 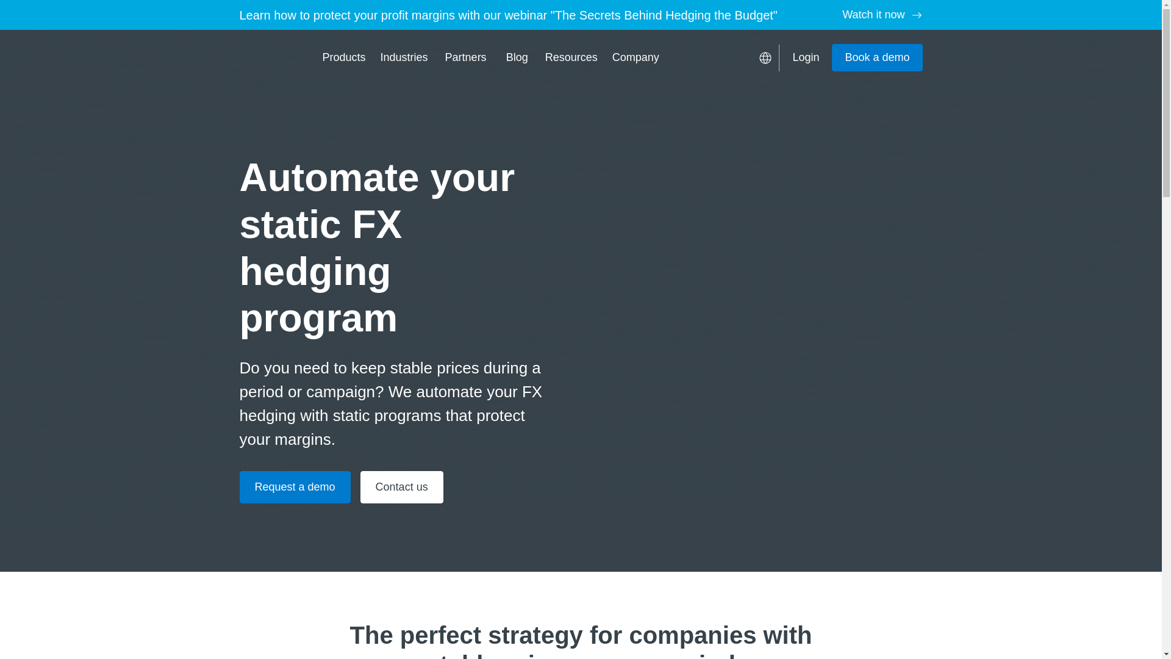 I want to click on Watch it now, so click(x=882, y=15).